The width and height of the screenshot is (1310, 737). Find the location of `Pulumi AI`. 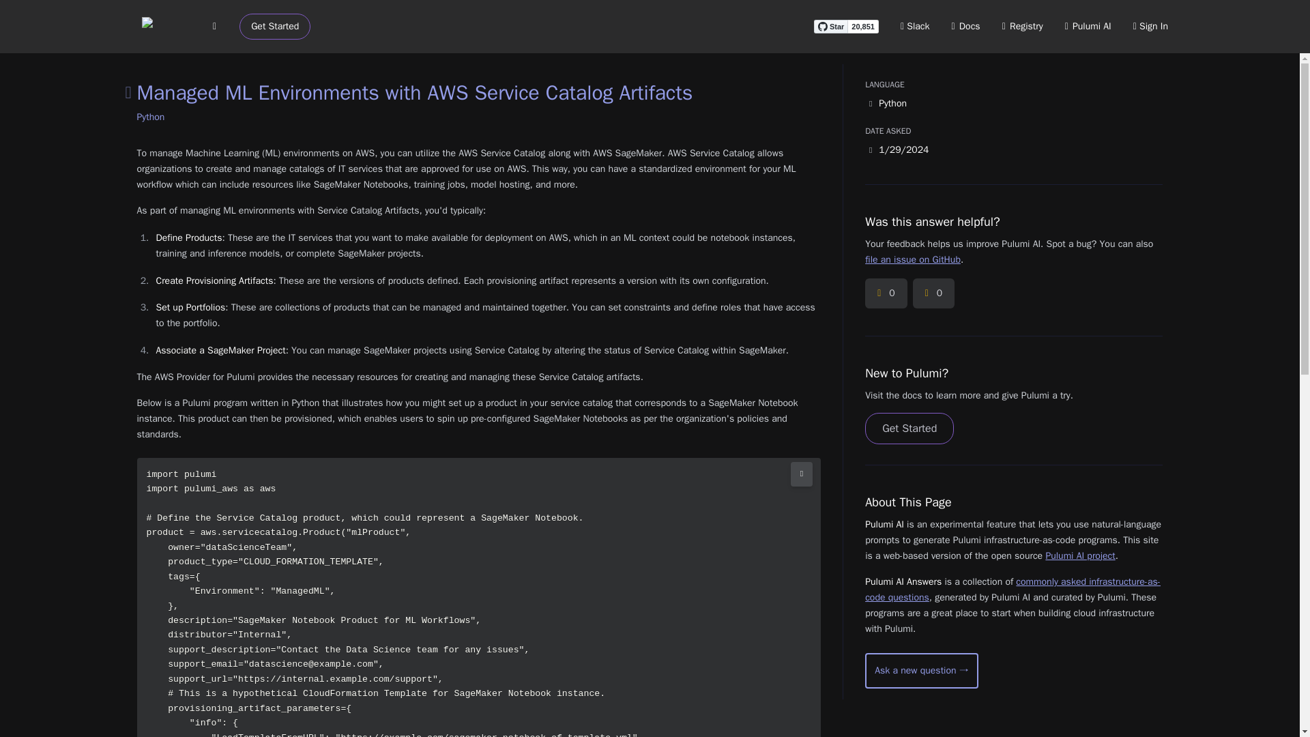

Pulumi AI is located at coordinates (1088, 26).